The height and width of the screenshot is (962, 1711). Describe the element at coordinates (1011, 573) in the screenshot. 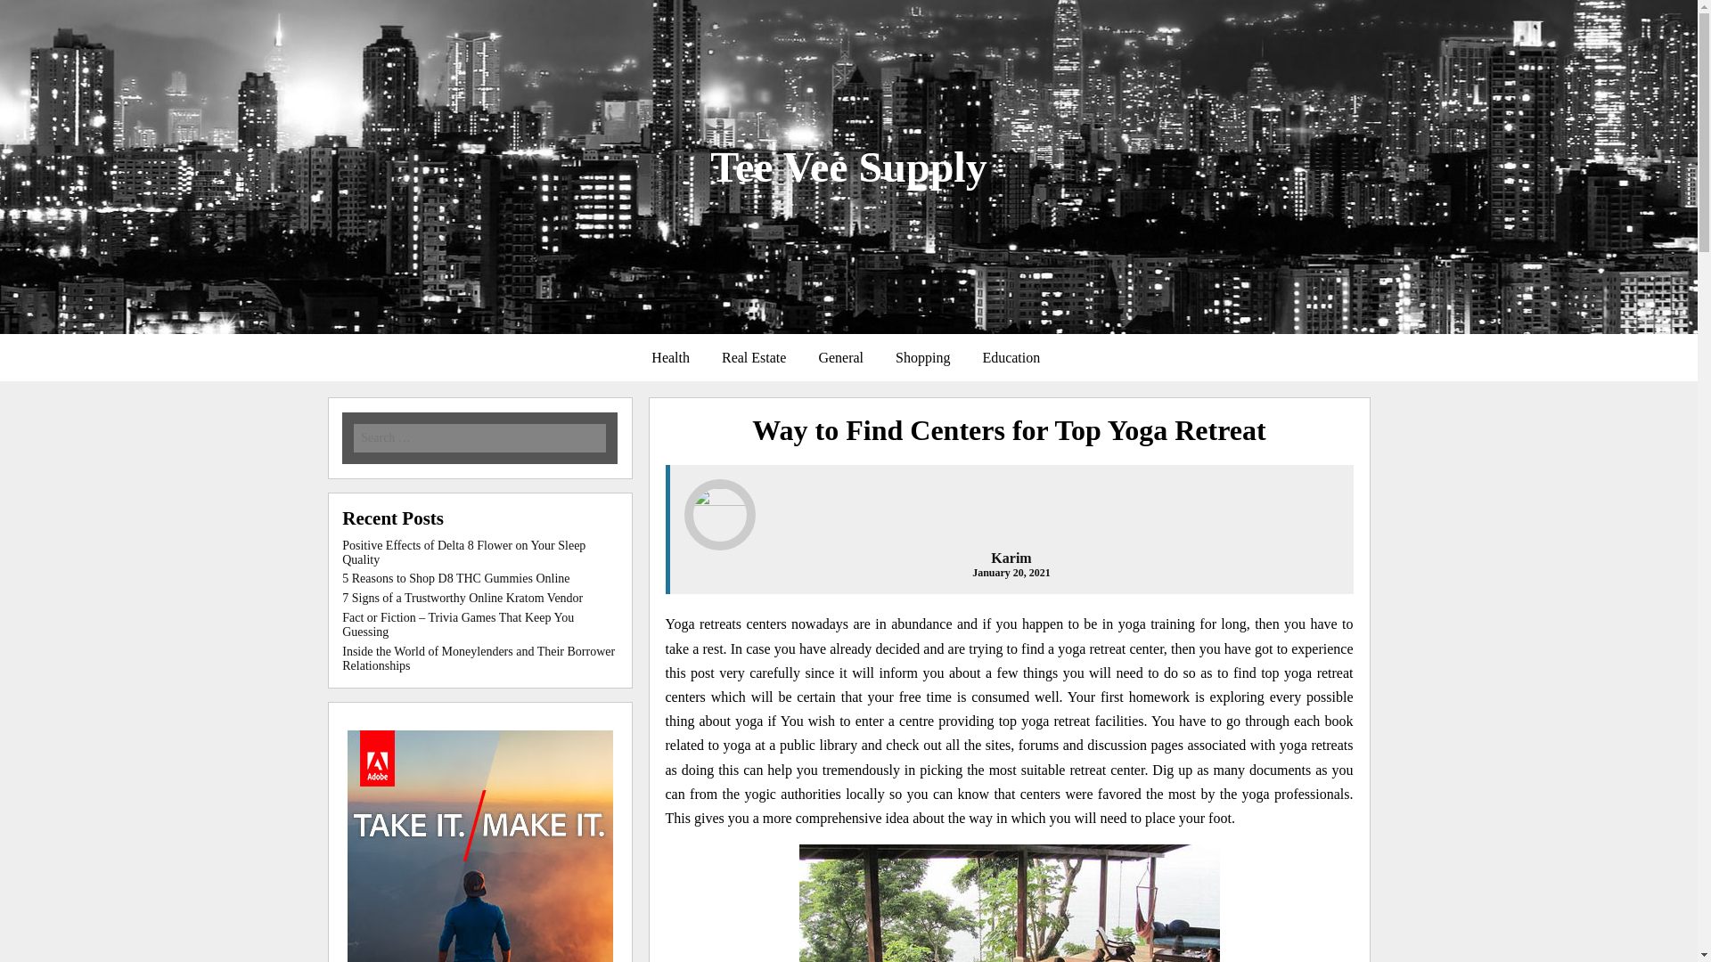

I see `7:05 am` at that location.